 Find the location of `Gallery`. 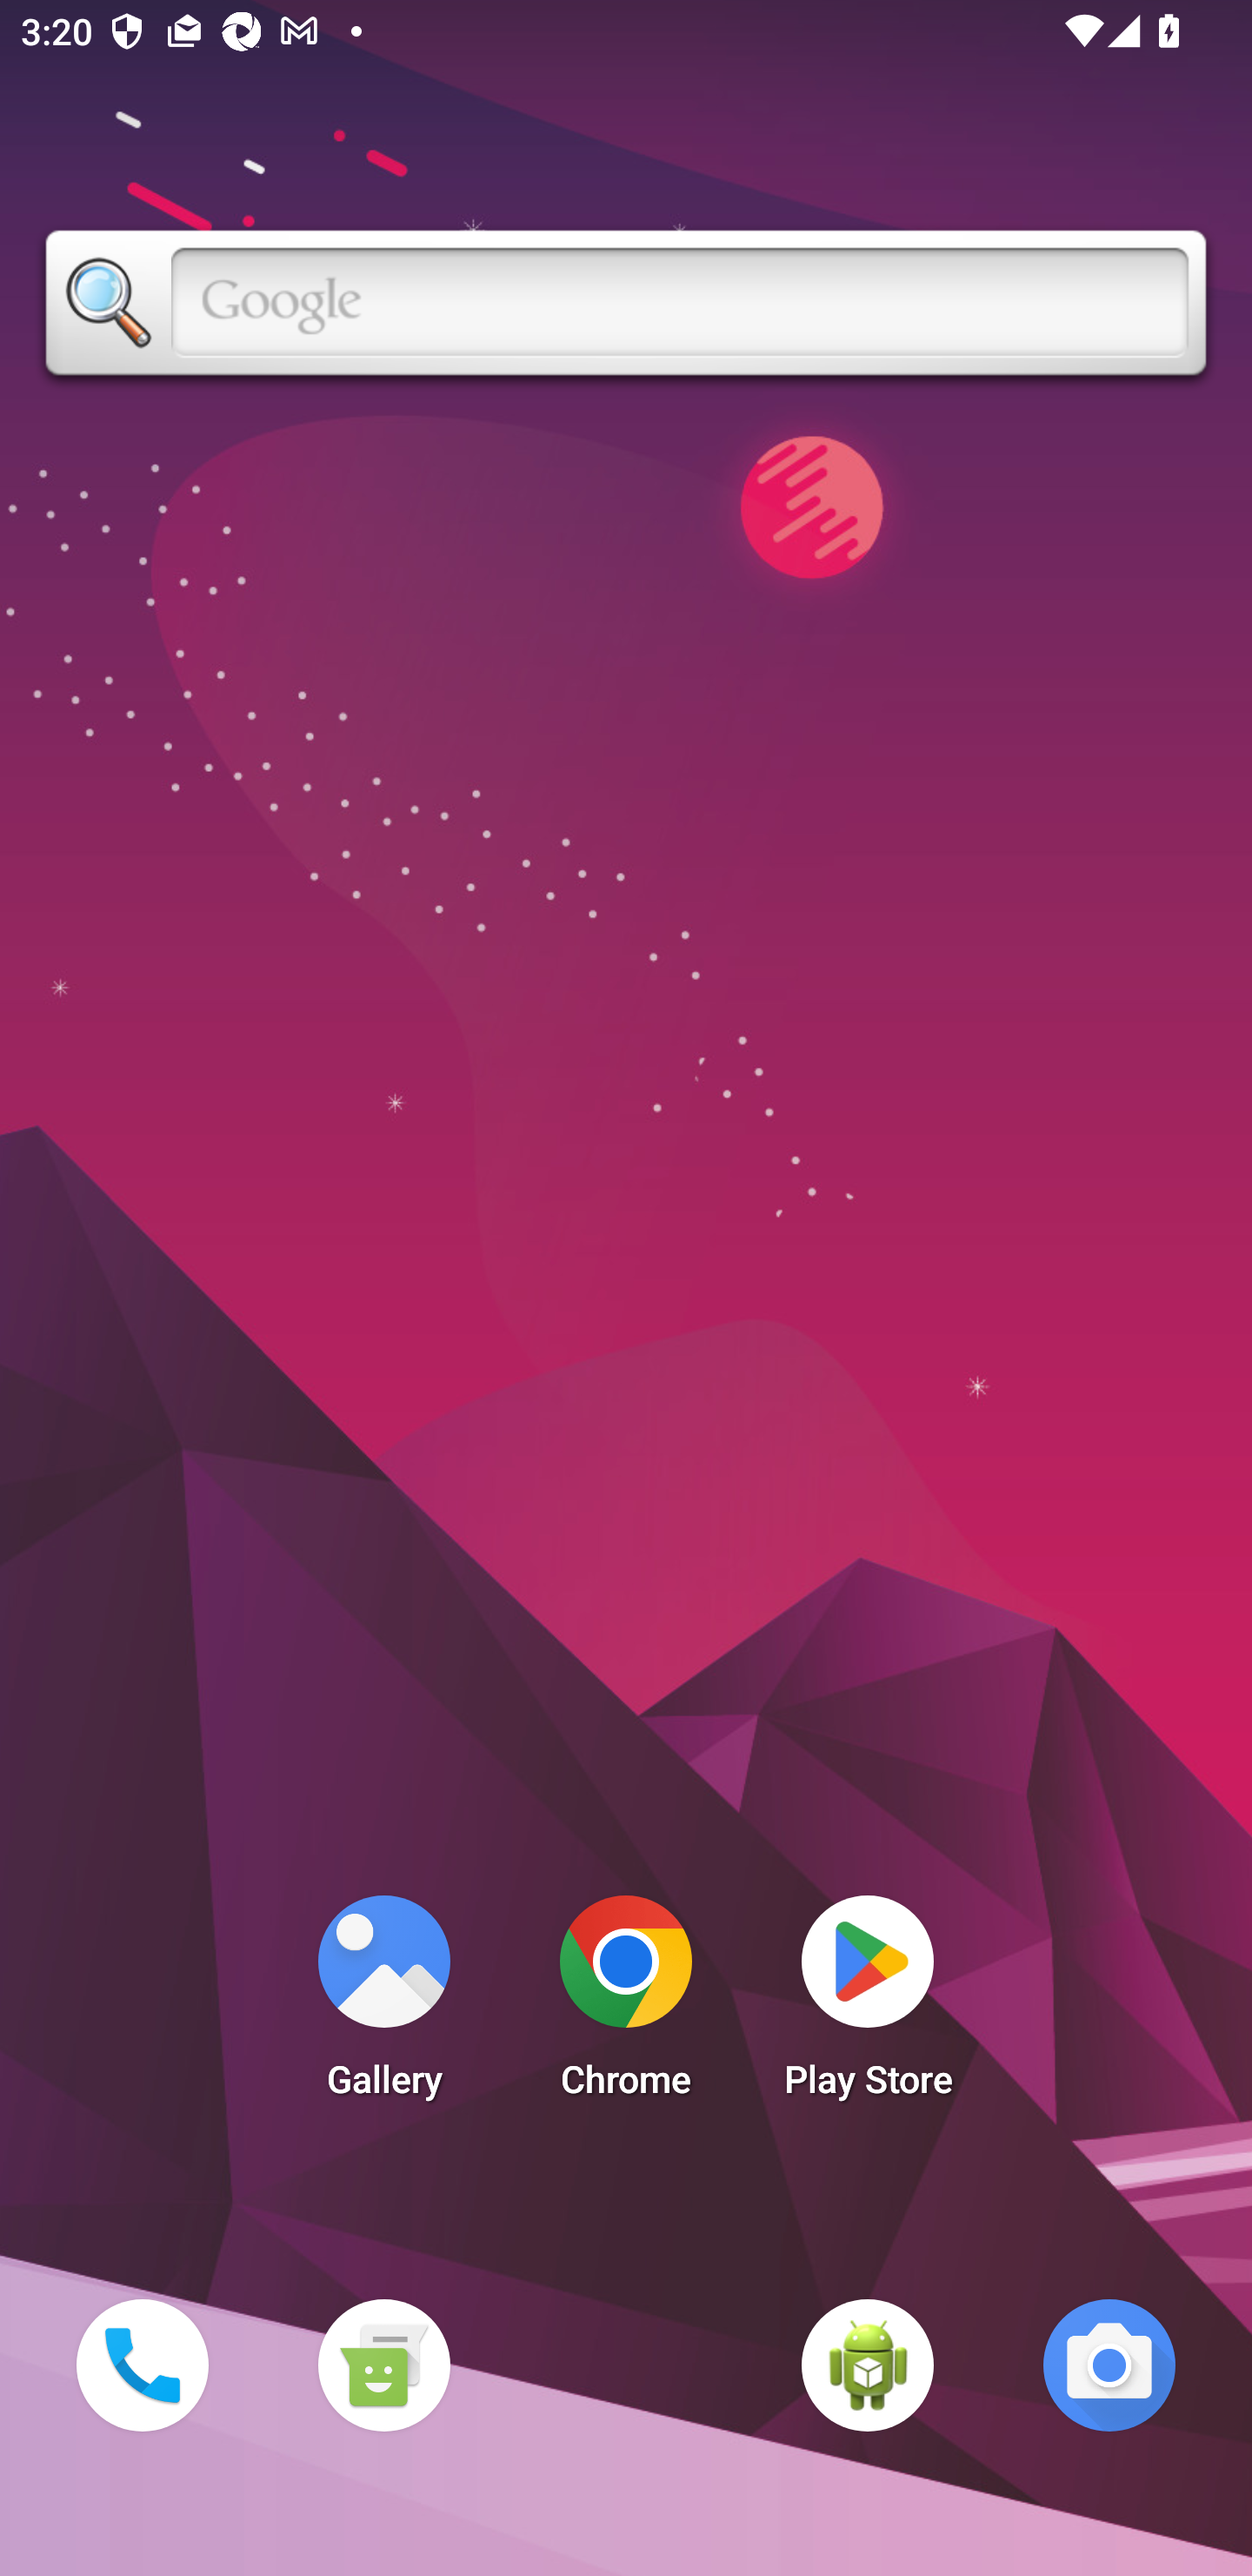

Gallery is located at coordinates (383, 2005).